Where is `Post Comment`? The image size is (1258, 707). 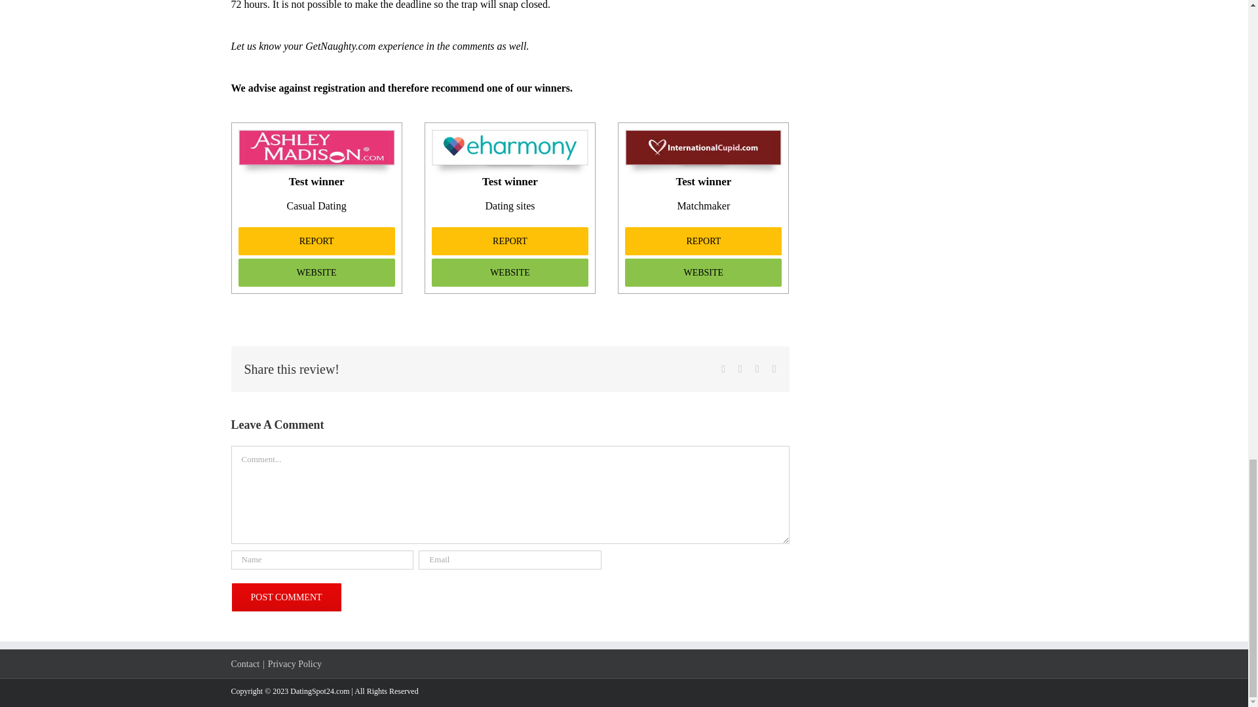 Post Comment is located at coordinates (286, 597).